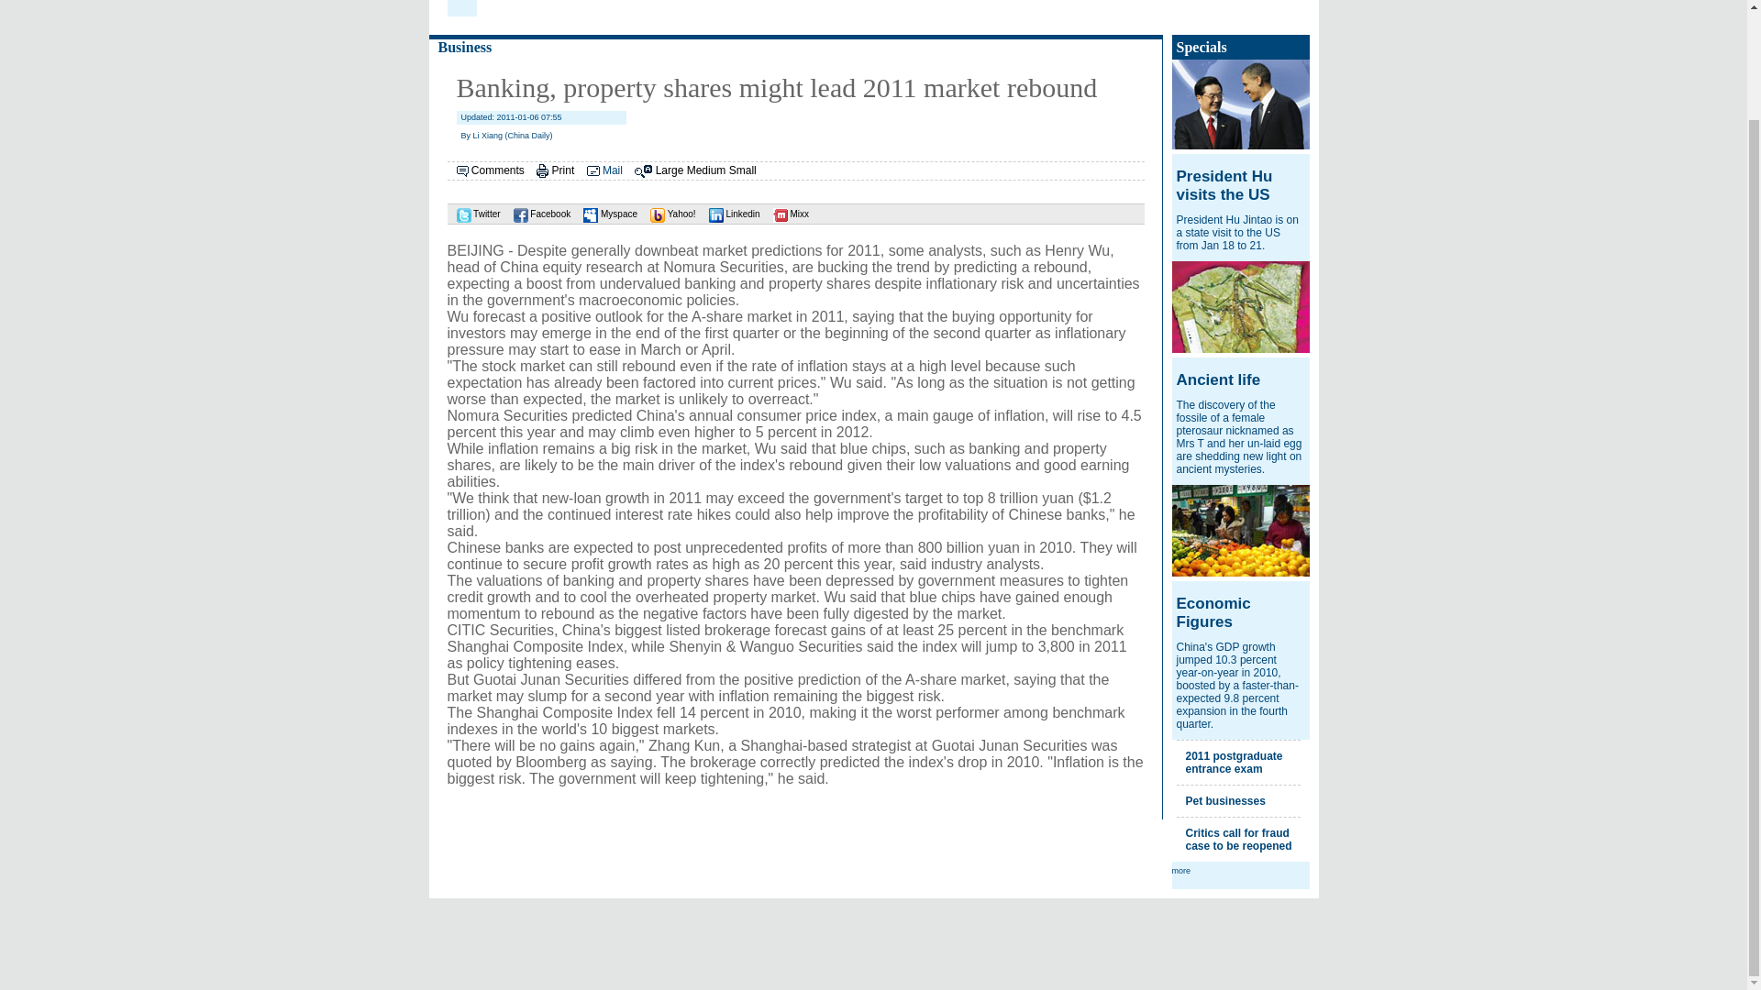  What do you see at coordinates (498, 170) in the screenshot?
I see `Comments` at bounding box center [498, 170].